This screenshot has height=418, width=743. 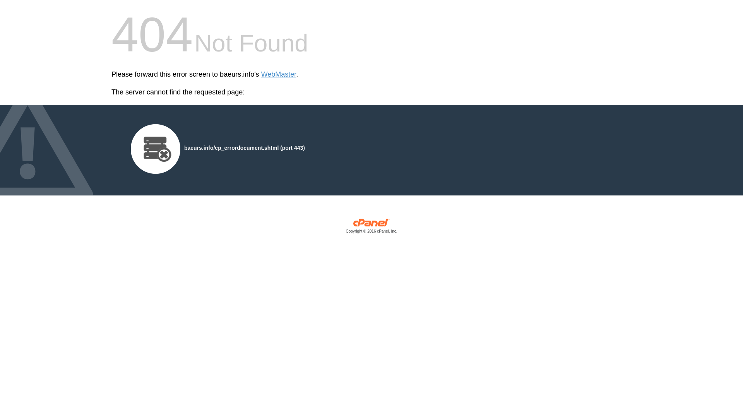 What do you see at coordinates (371, 228) in the screenshot?
I see `cPanel, Inc.` at bounding box center [371, 228].